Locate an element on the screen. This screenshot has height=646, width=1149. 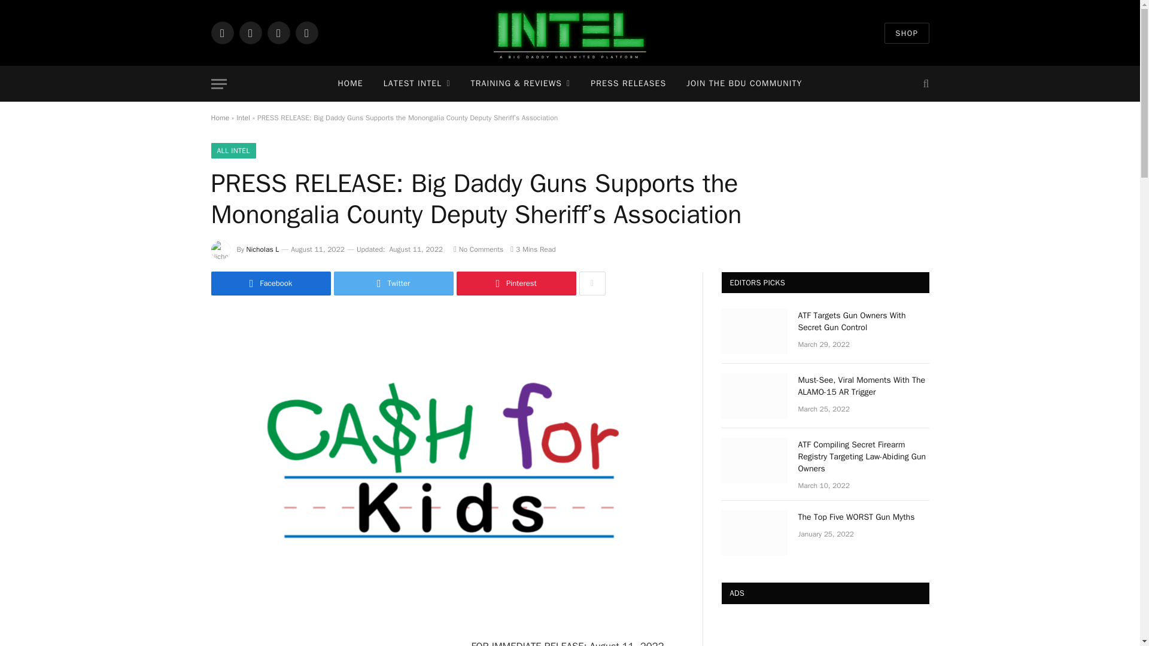
Twitter is located at coordinates (250, 32).